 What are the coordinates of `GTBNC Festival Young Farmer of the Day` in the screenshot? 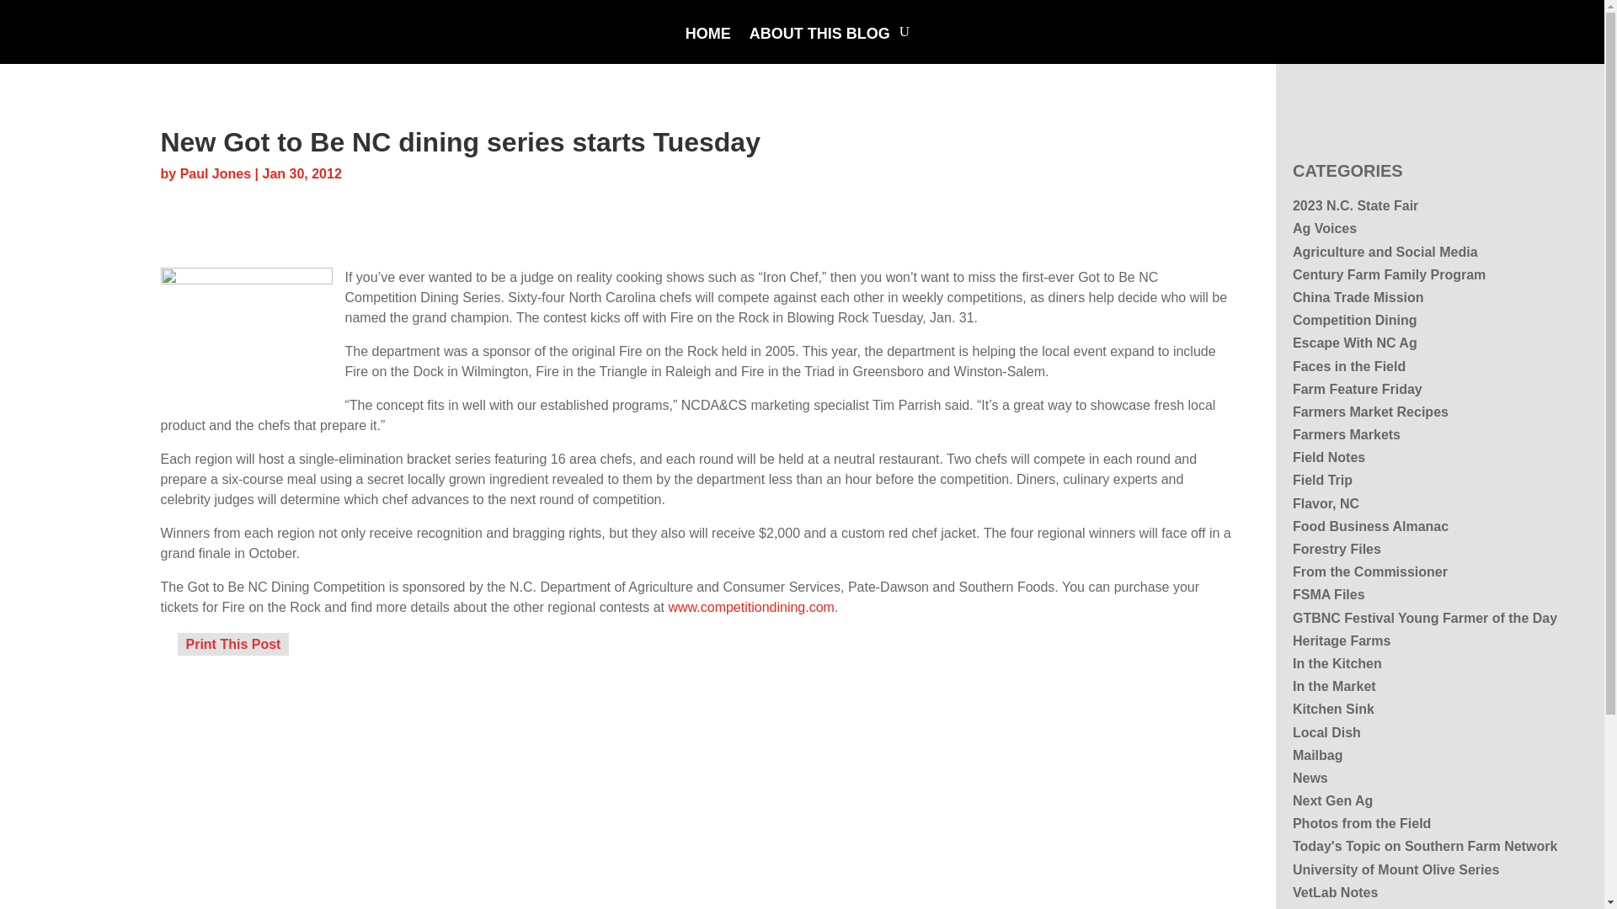 It's located at (1424, 618).